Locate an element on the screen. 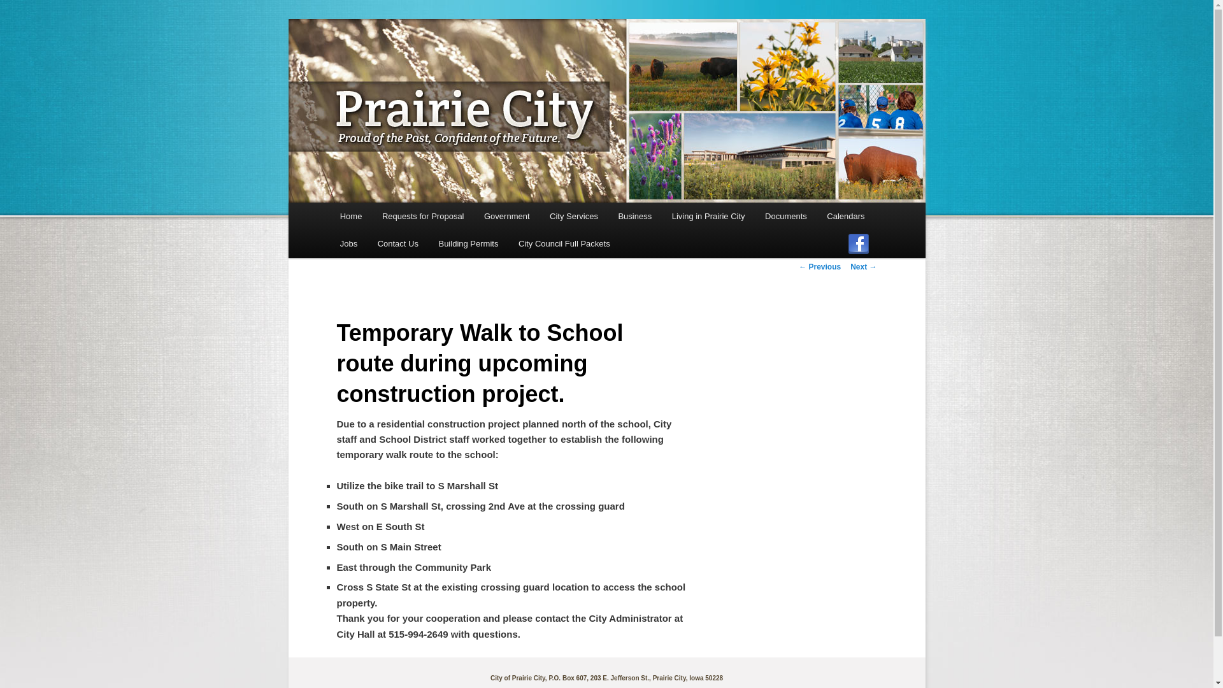 The width and height of the screenshot is (1223, 688). Prairie City is located at coordinates (386, 65).